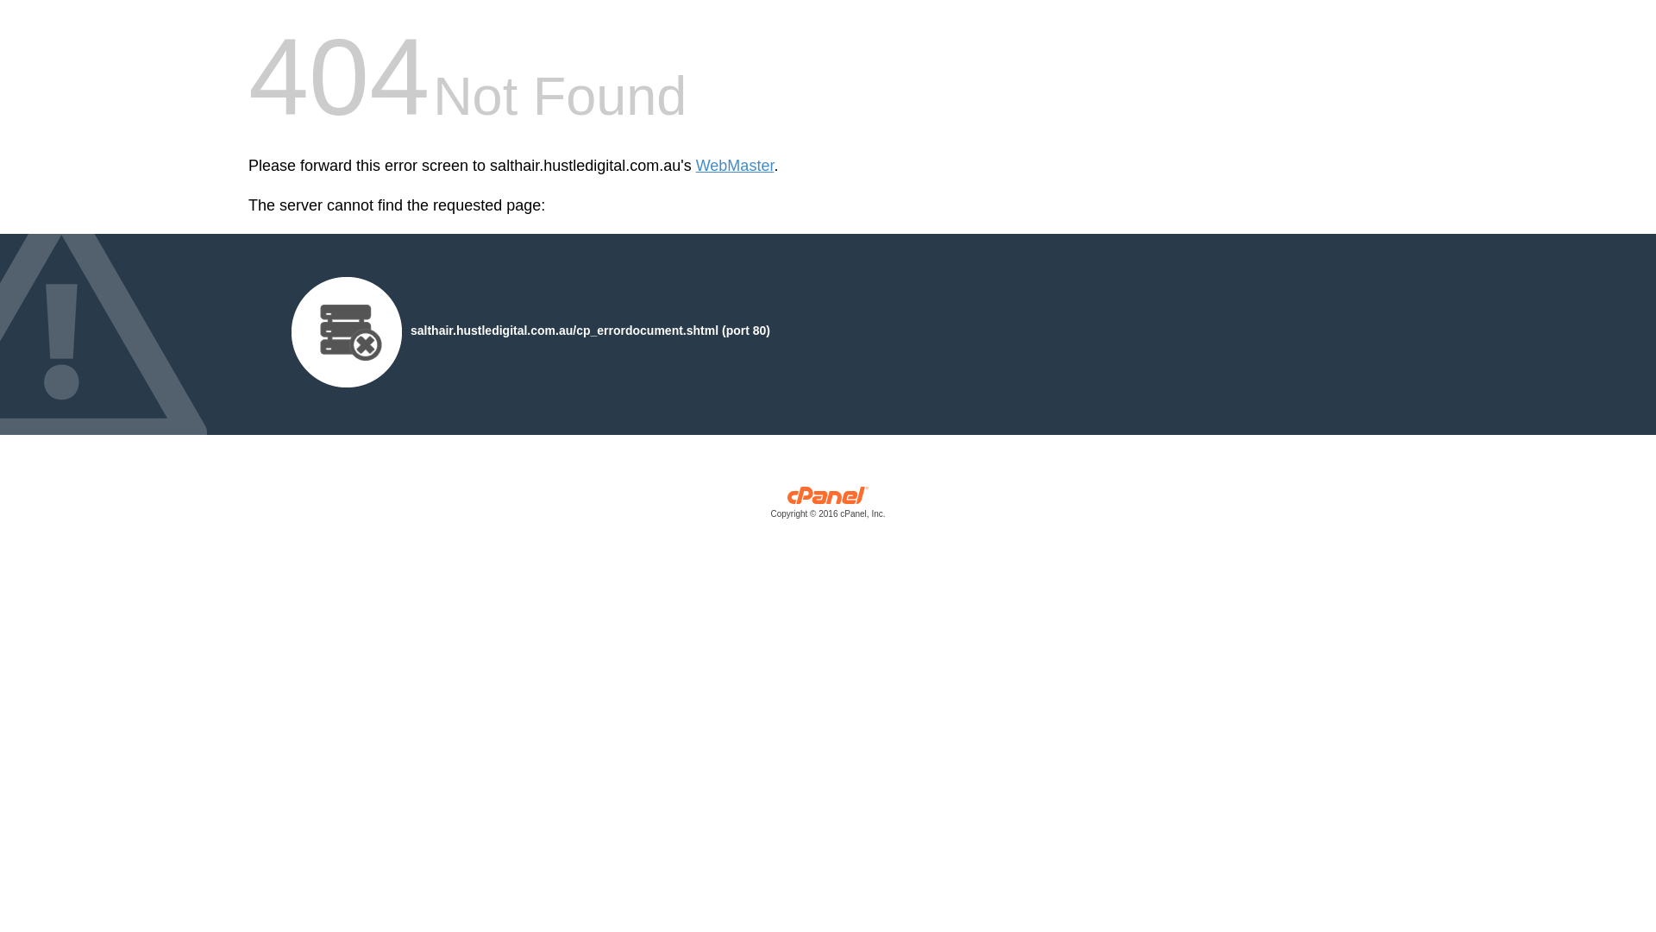 This screenshot has height=932, width=1656. I want to click on WebMaster, so click(735, 166).